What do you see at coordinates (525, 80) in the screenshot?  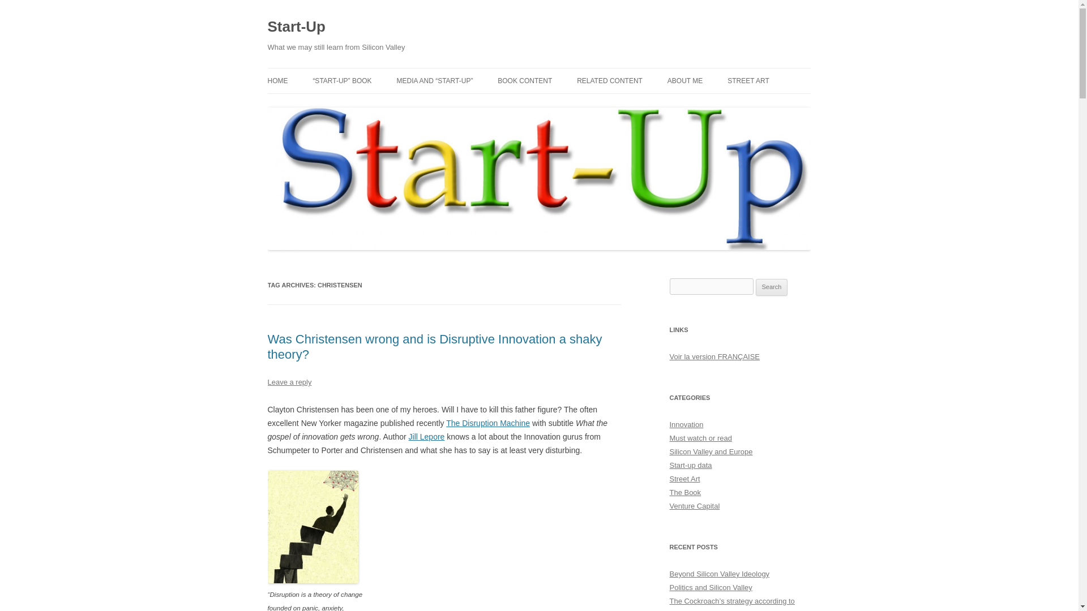 I see `BOOK CONTENT` at bounding box center [525, 80].